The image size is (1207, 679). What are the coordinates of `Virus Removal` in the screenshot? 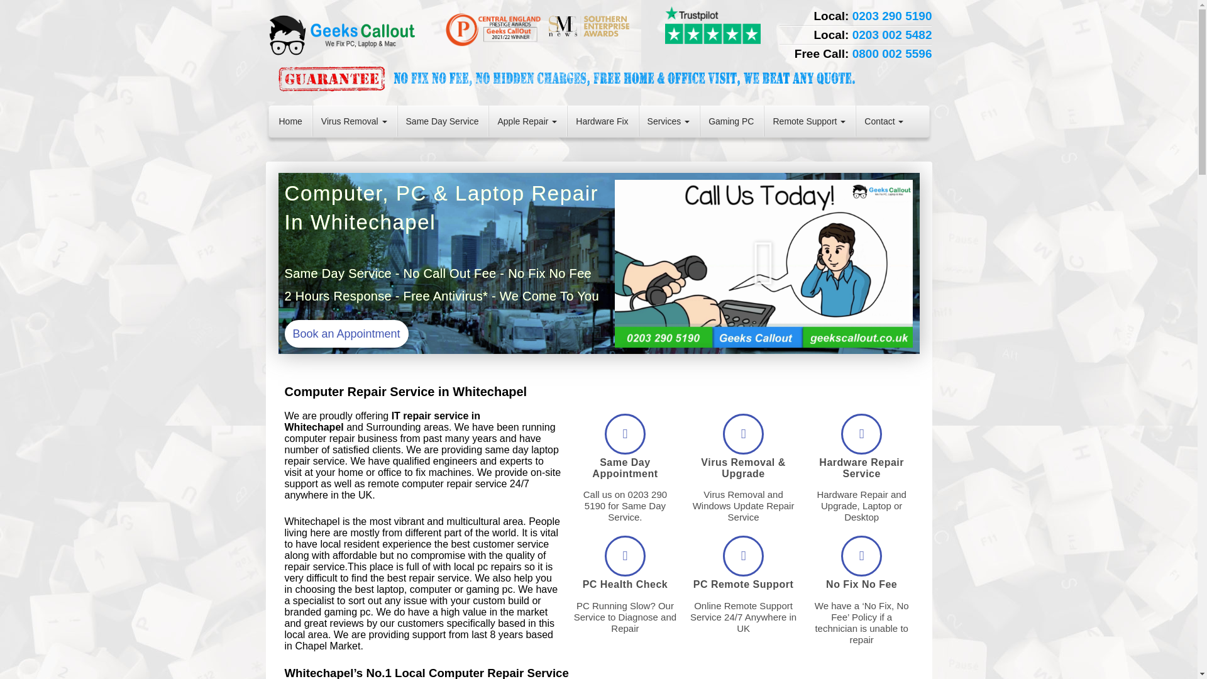 It's located at (354, 121).